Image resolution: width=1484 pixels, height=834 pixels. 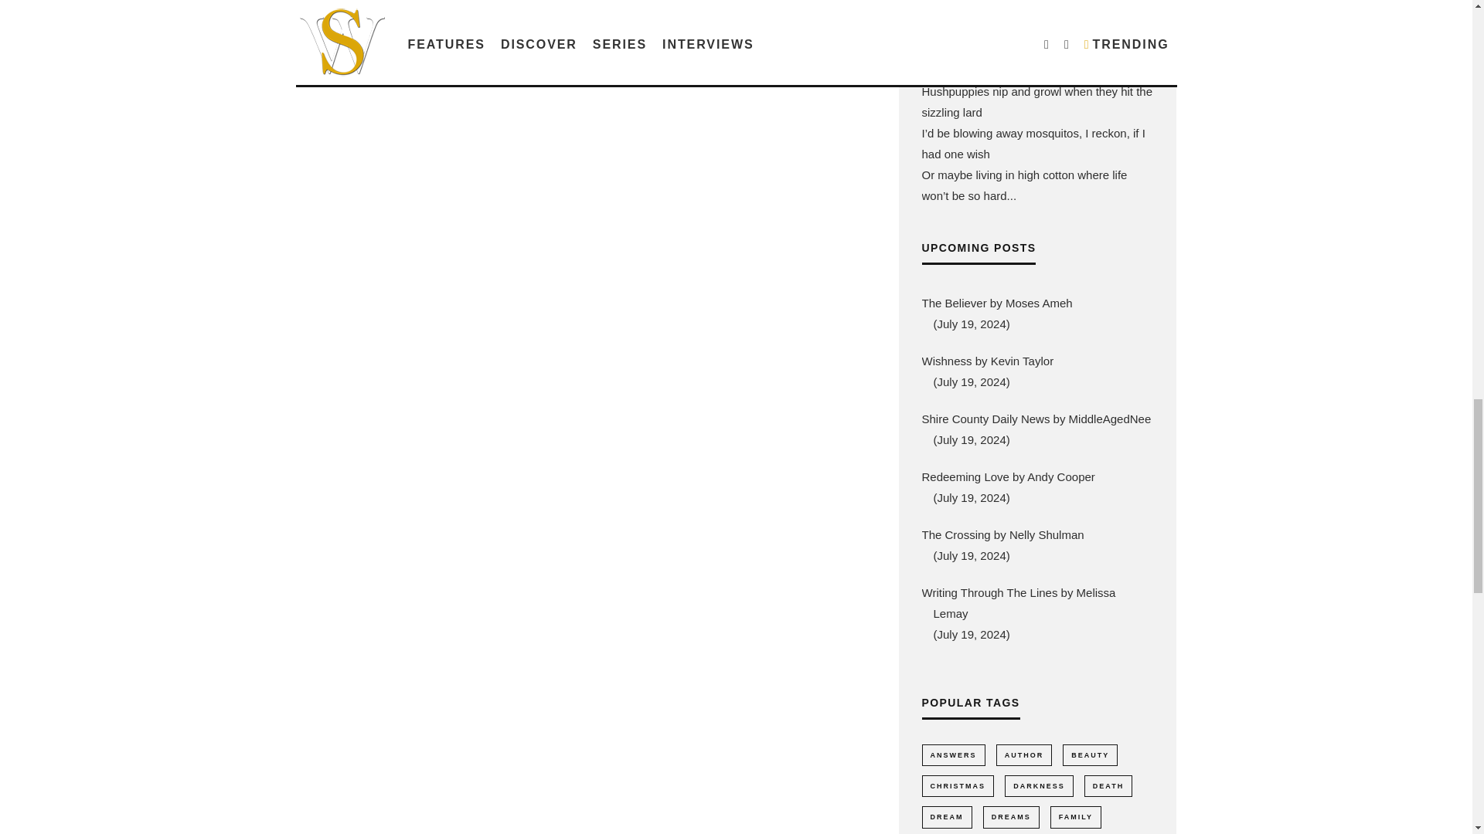 What do you see at coordinates (434, 78) in the screenshot?
I see `Connect with WordPress` at bounding box center [434, 78].